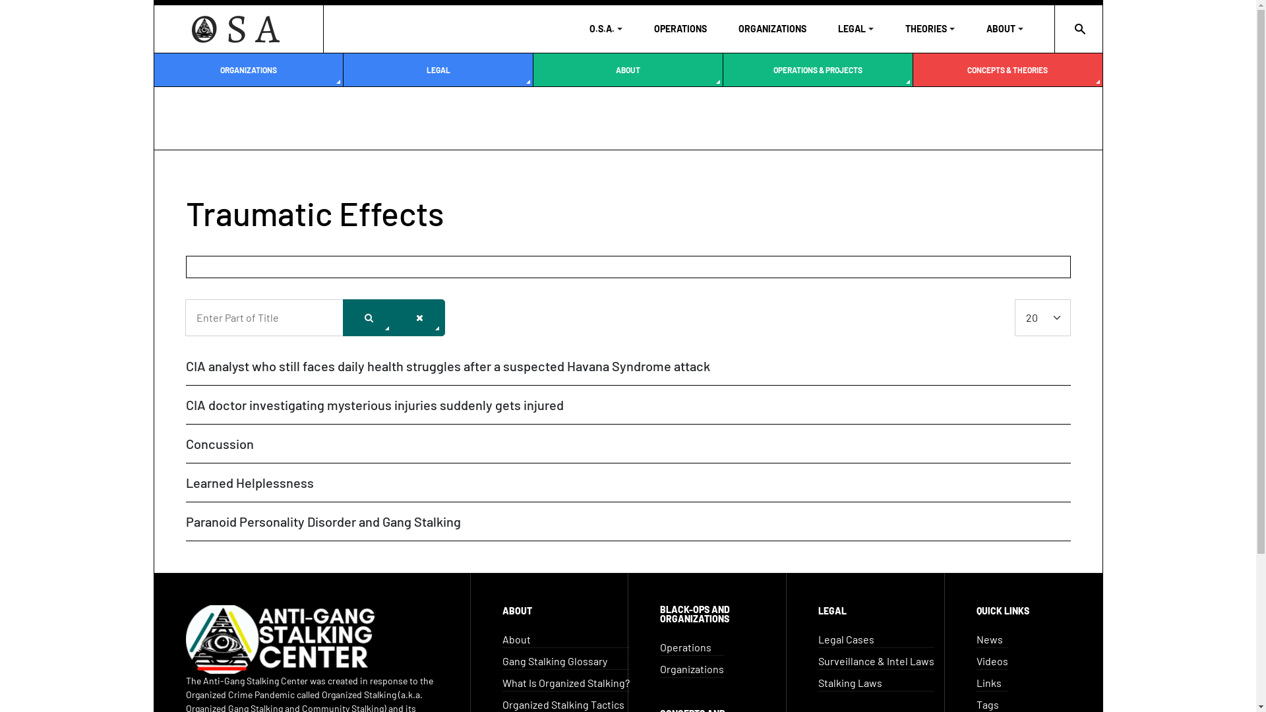 Image resolution: width=1266 pixels, height=712 pixels. Describe the element at coordinates (992, 662) in the screenshot. I see `Videos` at that location.